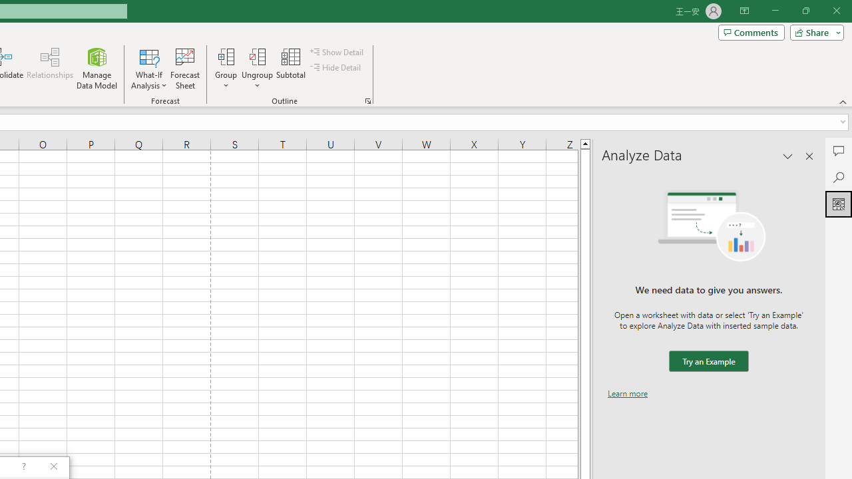 The image size is (852, 479). What do you see at coordinates (805, 11) in the screenshot?
I see `Restore Down` at bounding box center [805, 11].